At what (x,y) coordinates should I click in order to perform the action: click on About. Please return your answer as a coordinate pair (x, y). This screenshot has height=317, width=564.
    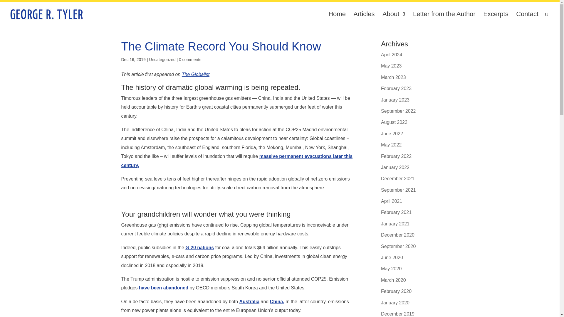
    Looking at the image, I should click on (394, 19).